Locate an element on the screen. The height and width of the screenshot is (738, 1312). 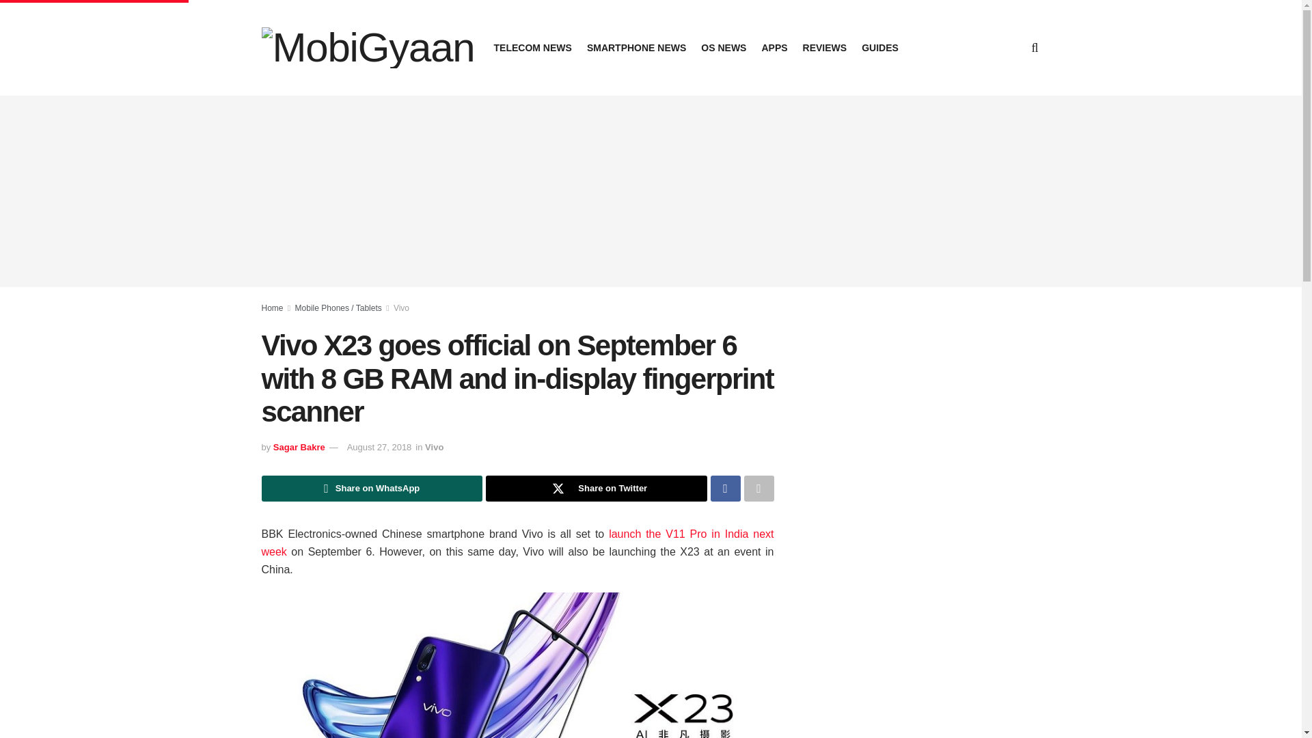
Vivo is located at coordinates (434, 447).